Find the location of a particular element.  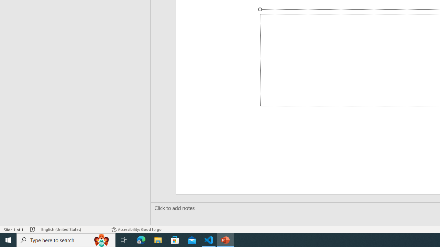

Accessibility Checker Accessibility: Good to go is located at coordinates (136, 229).